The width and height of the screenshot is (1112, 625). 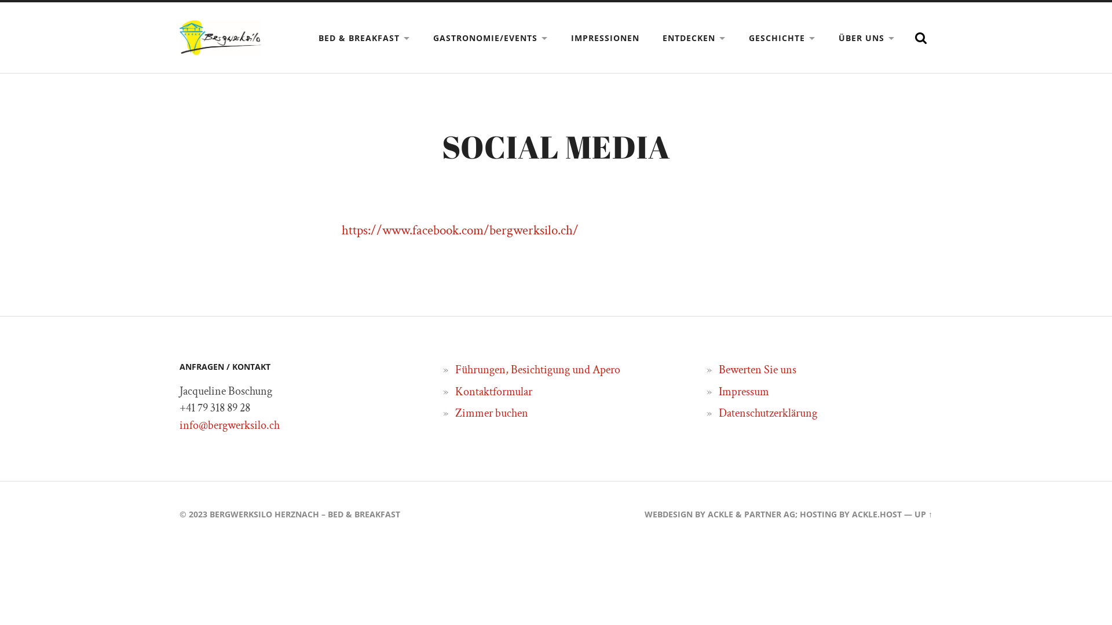 I want to click on Kontaktformular, so click(x=493, y=392).